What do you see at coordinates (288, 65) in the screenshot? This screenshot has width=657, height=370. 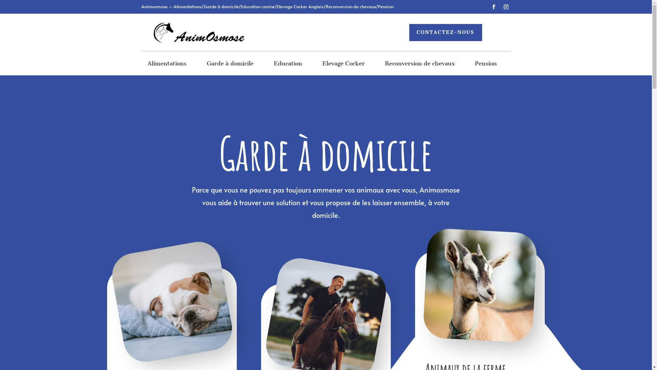 I see `Education` at bounding box center [288, 65].